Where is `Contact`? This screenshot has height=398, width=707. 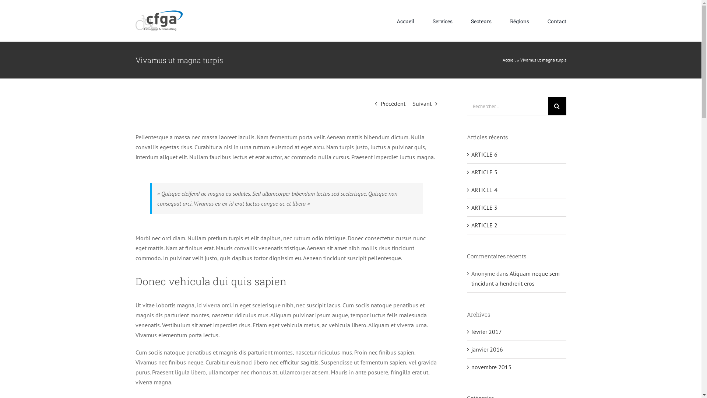
Contact is located at coordinates (557, 21).